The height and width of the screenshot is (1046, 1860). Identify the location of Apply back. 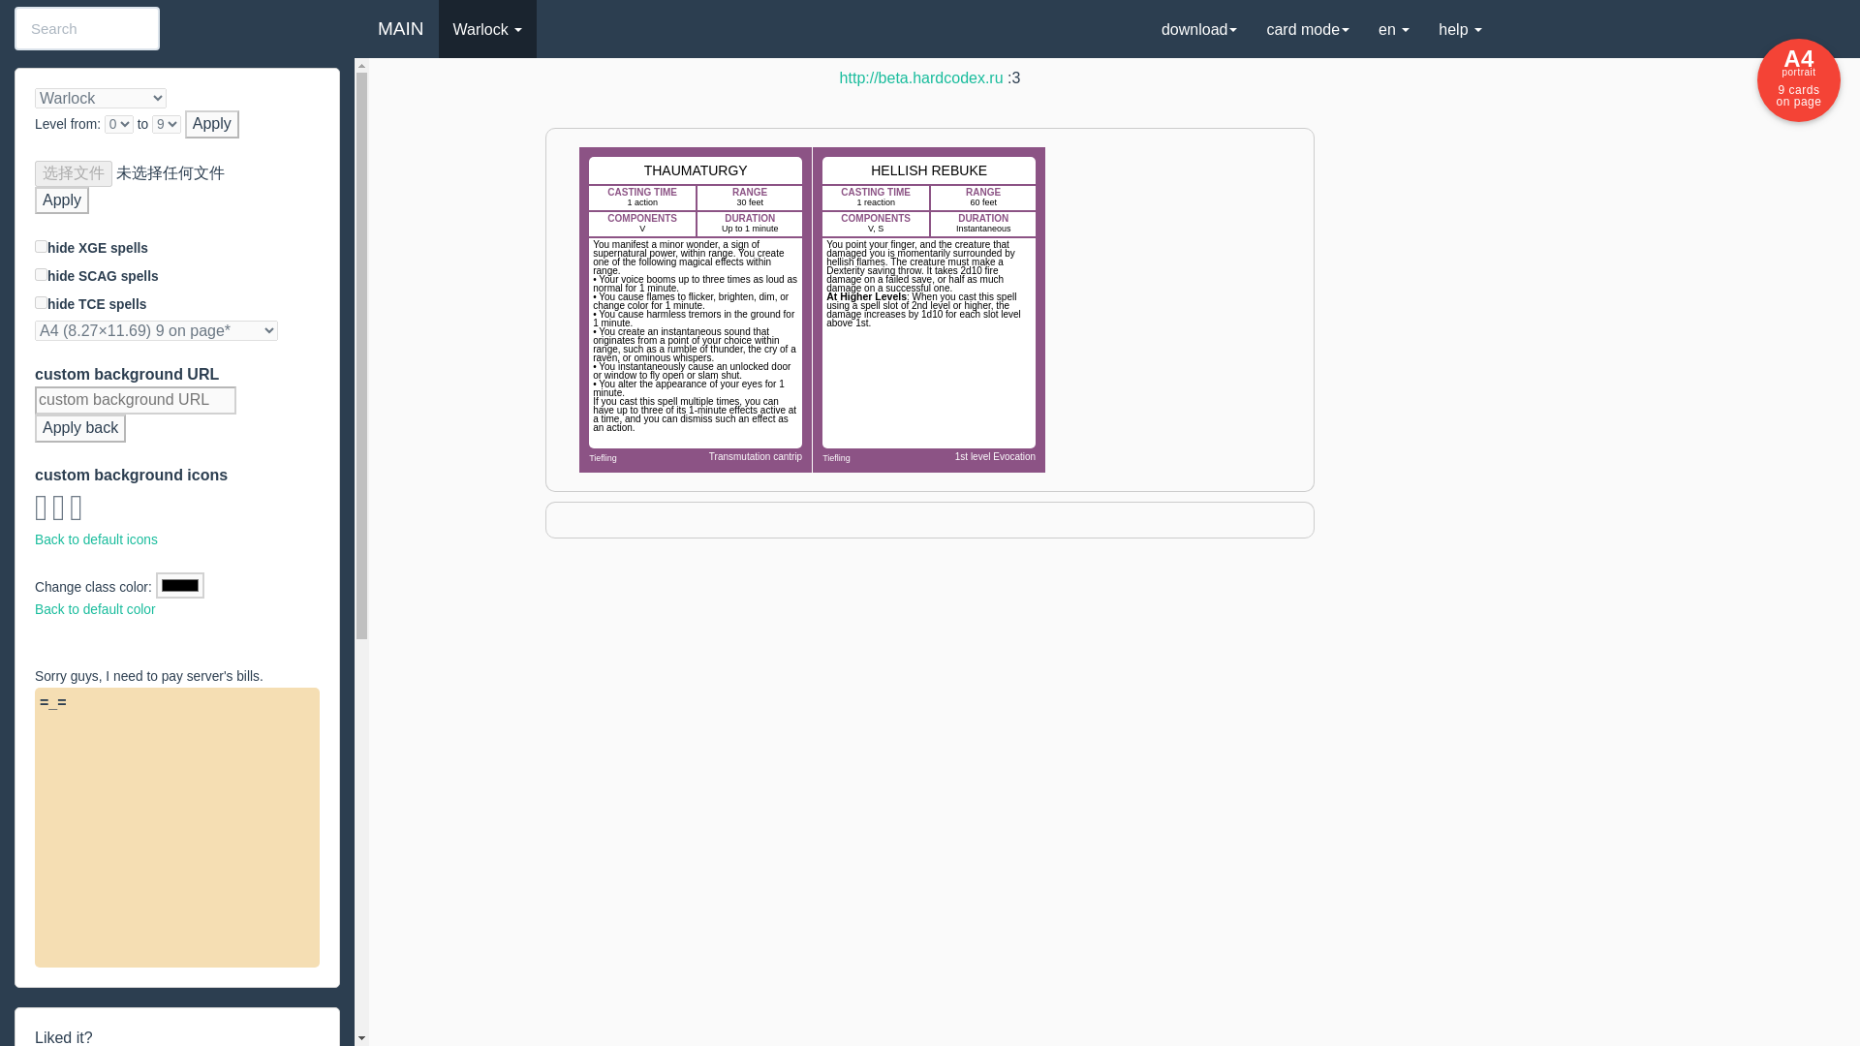
(80, 428).